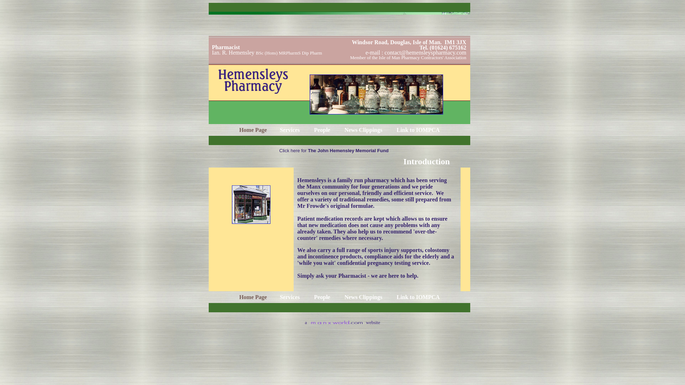 The height and width of the screenshot is (385, 685). What do you see at coordinates (290, 130) in the screenshot?
I see `Services` at bounding box center [290, 130].